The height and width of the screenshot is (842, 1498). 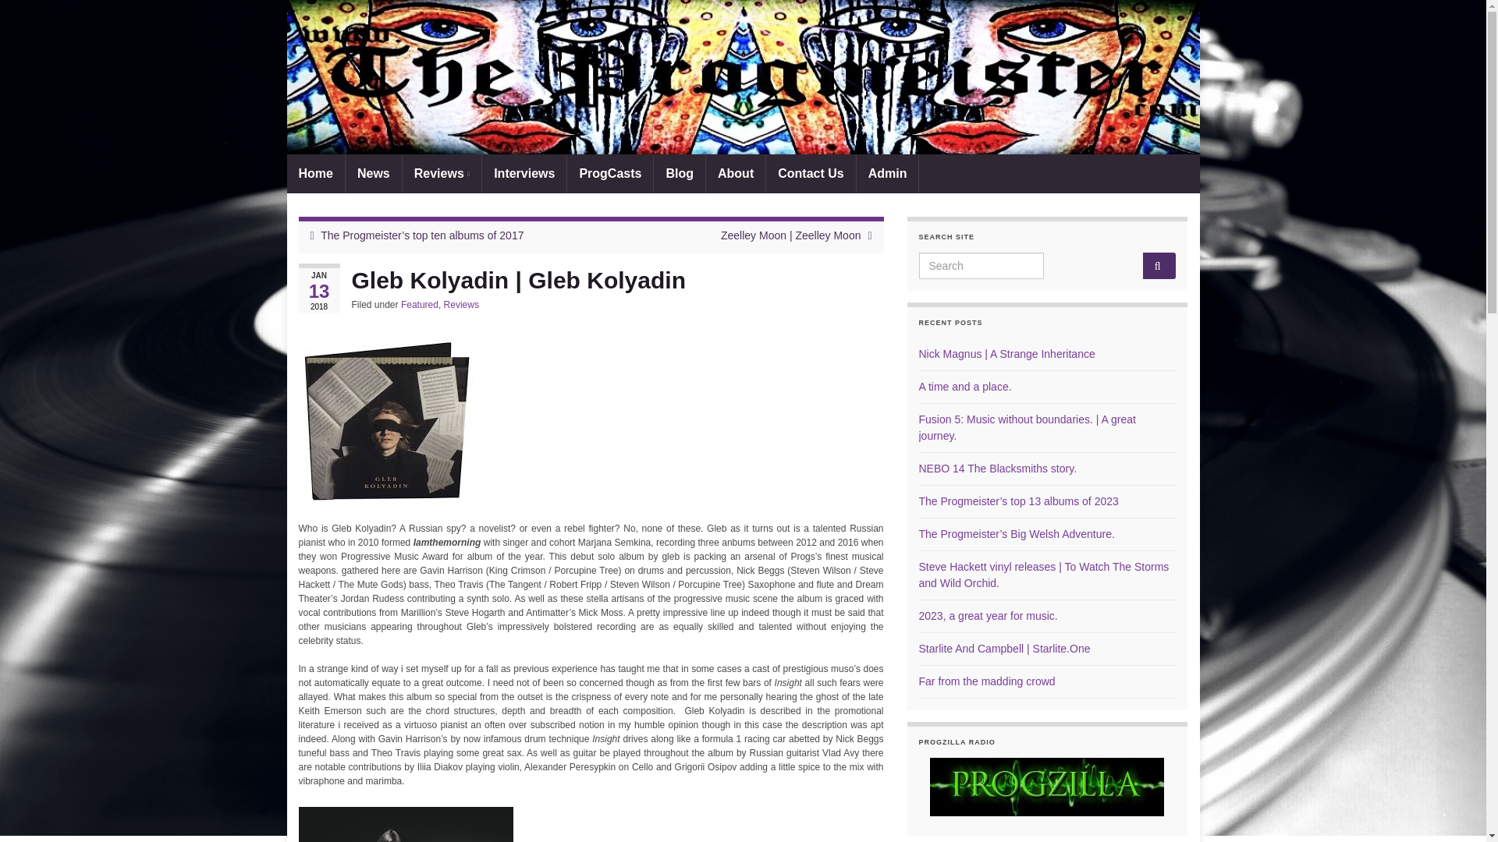 I want to click on Click to Visit Progzilla Radio, so click(x=1047, y=787).